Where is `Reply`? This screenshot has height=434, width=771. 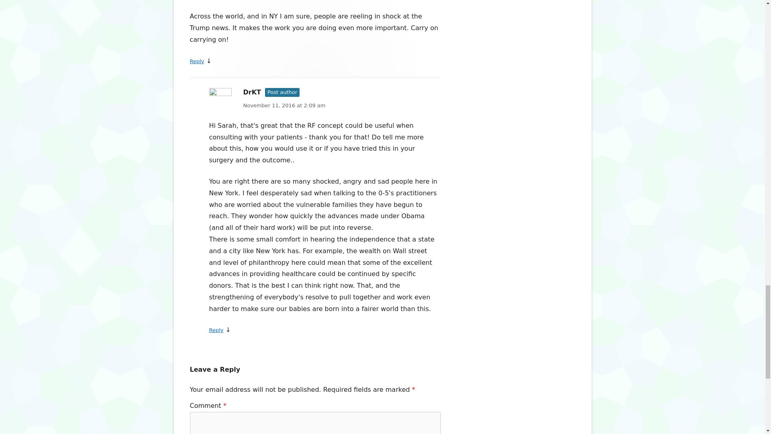
Reply is located at coordinates (197, 61).